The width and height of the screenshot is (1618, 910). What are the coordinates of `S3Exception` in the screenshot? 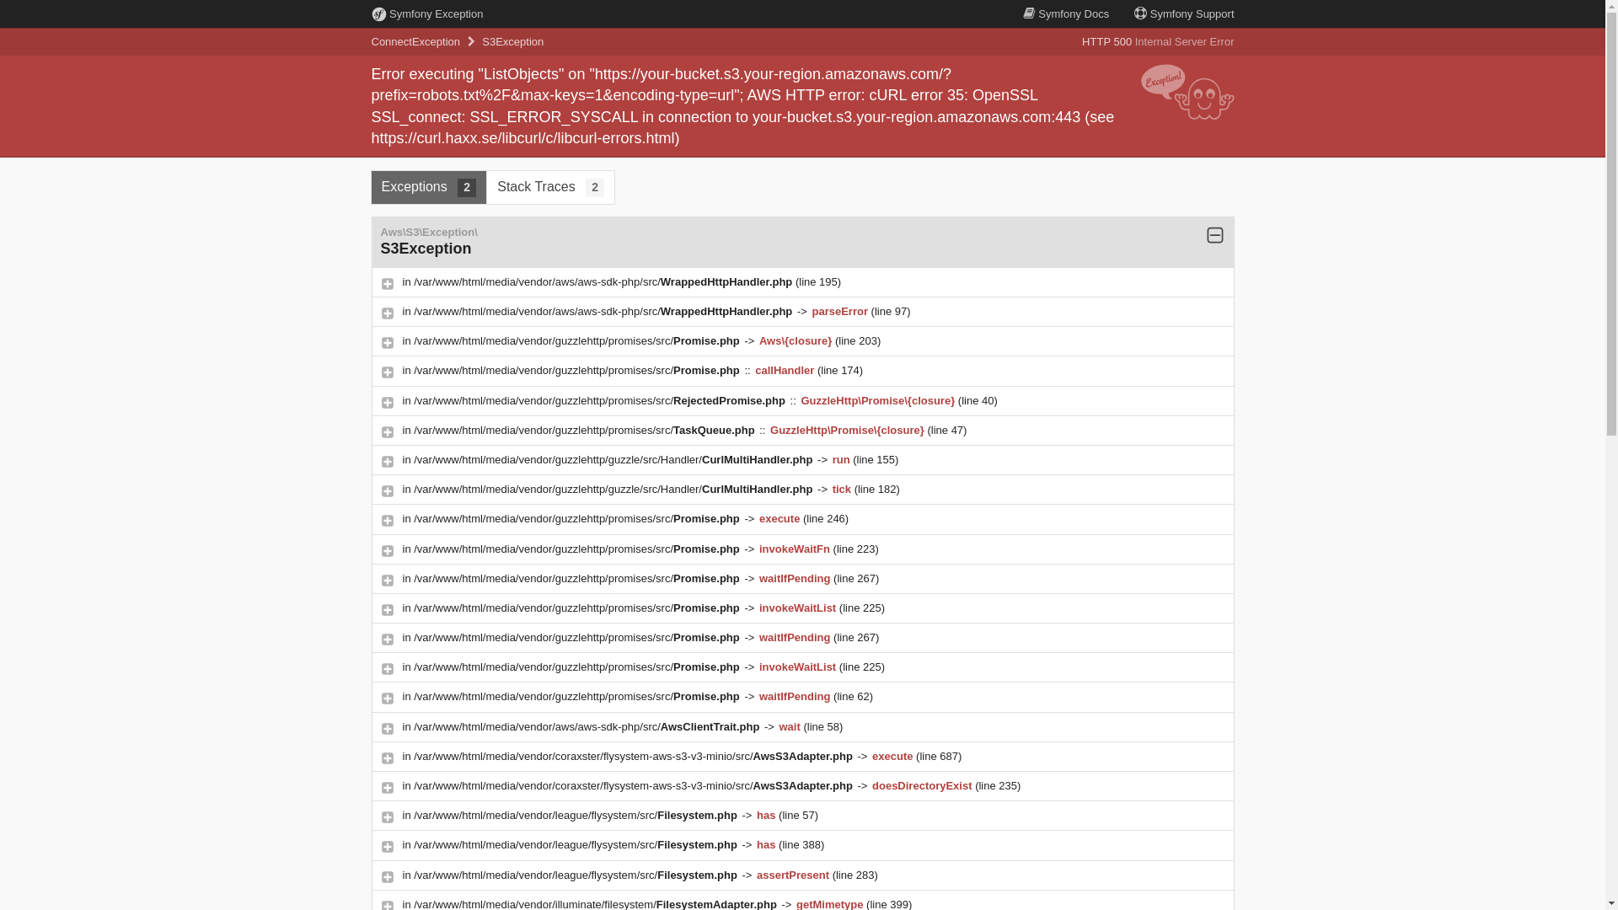 It's located at (512, 42).